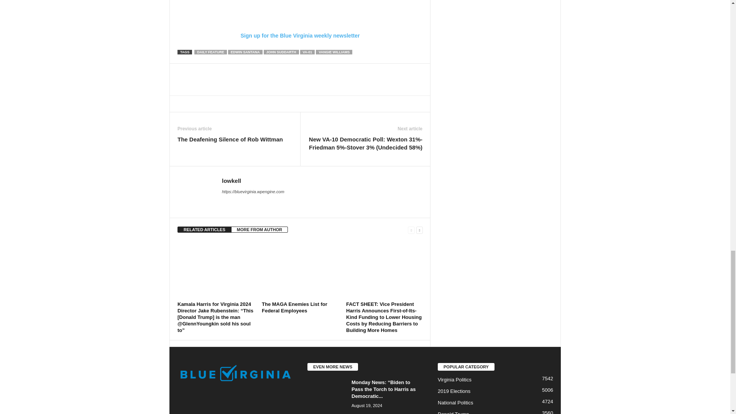 Image resolution: width=736 pixels, height=414 pixels. What do you see at coordinates (210, 52) in the screenshot?
I see `DAILY FEATURE` at bounding box center [210, 52].